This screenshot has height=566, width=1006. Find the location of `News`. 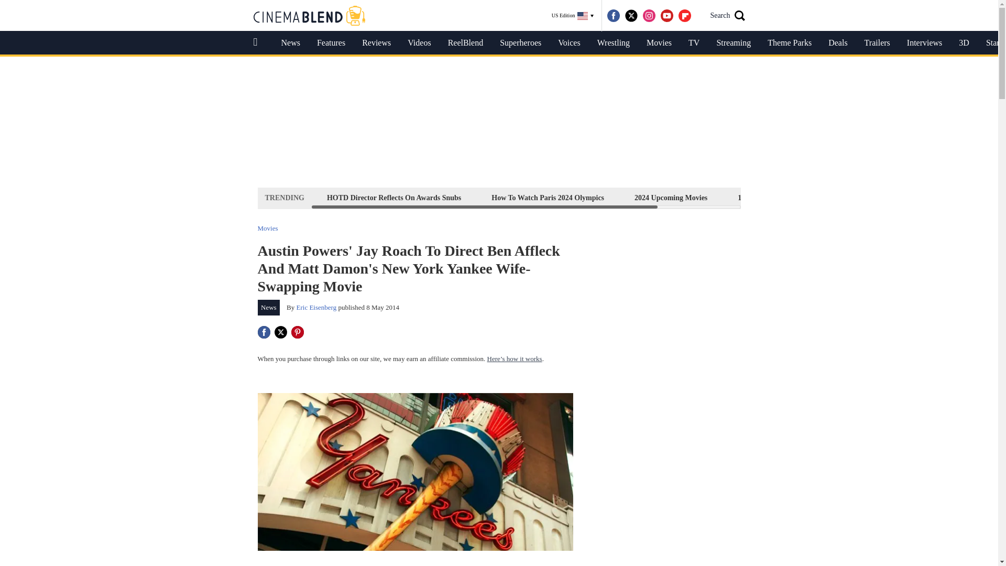

News is located at coordinates (269, 307).